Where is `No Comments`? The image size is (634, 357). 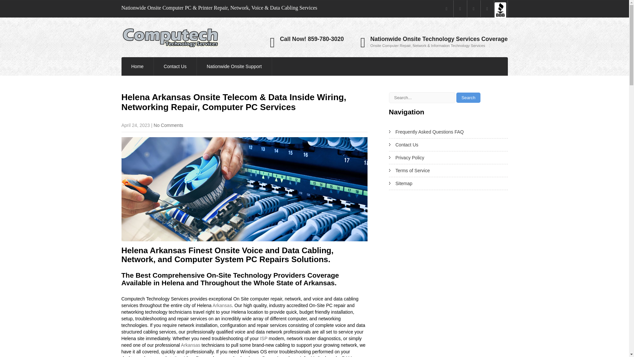
No Comments is located at coordinates (168, 125).